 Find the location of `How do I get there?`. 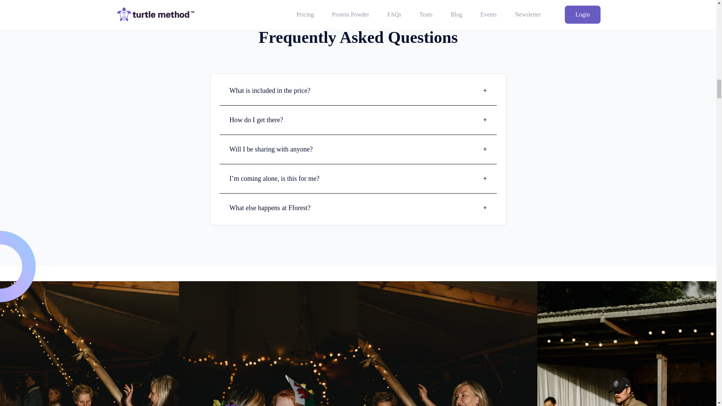

How do I get there? is located at coordinates (358, 120).